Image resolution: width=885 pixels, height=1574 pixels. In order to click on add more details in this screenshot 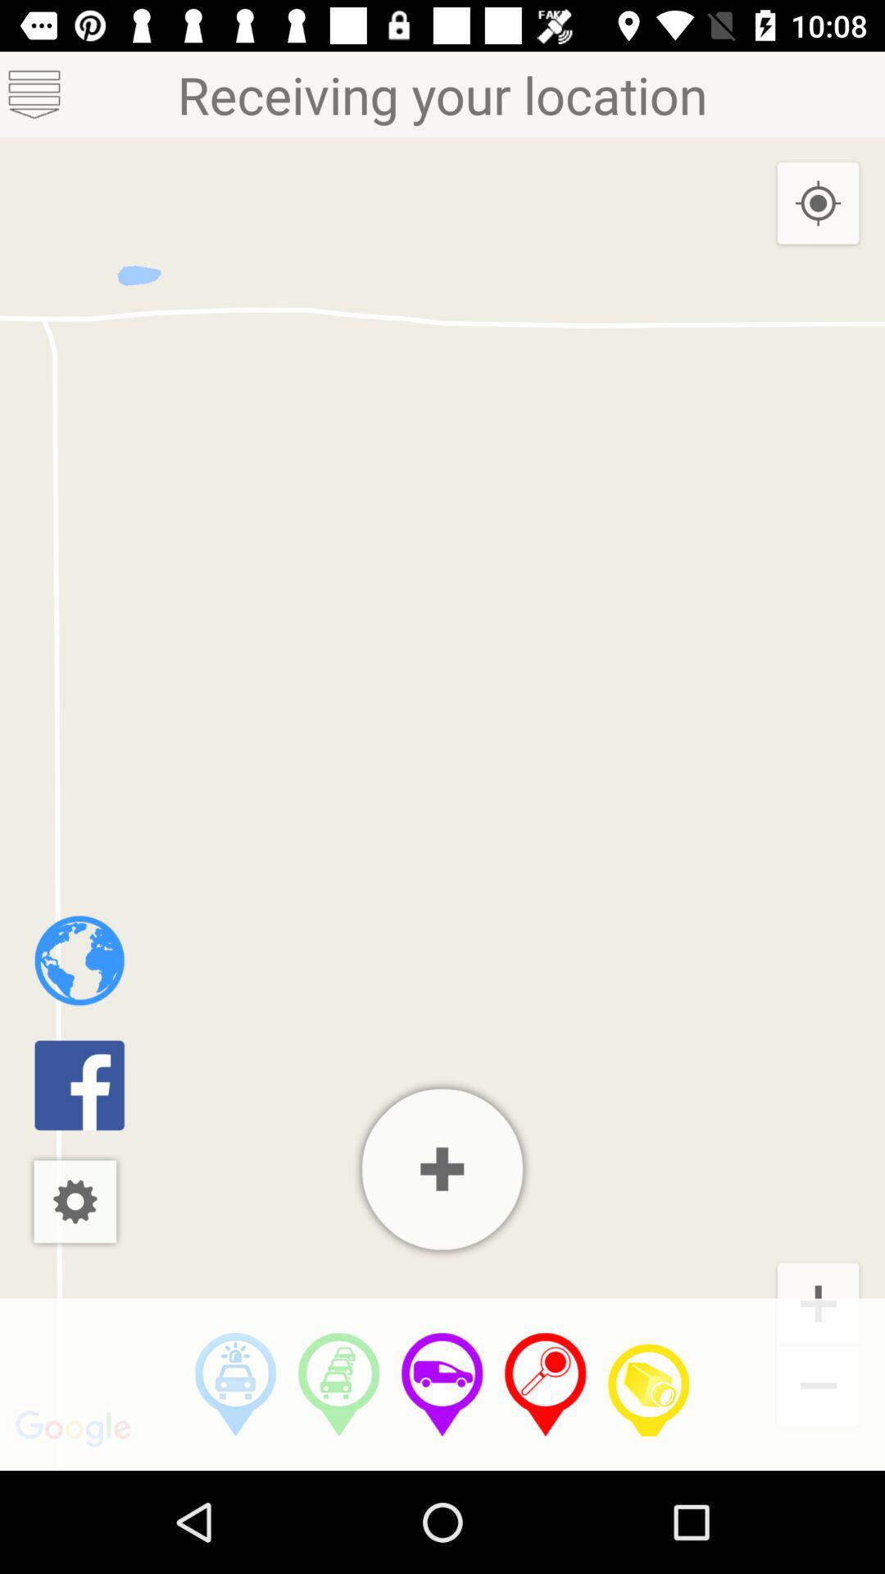, I will do `click(442, 1169)`.